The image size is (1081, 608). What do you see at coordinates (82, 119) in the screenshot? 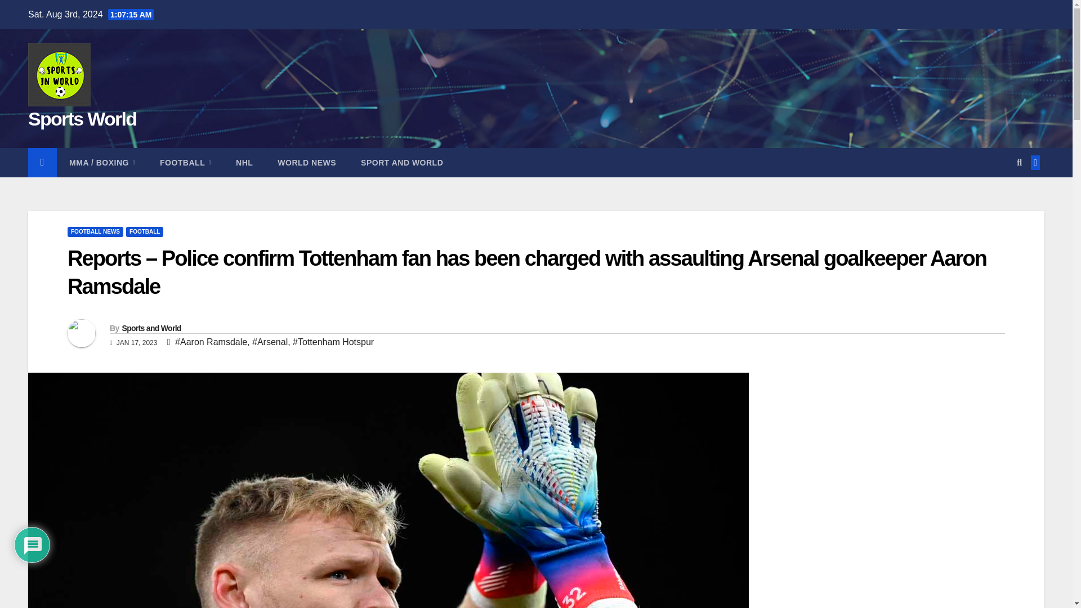
I see `Sports World` at bounding box center [82, 119].